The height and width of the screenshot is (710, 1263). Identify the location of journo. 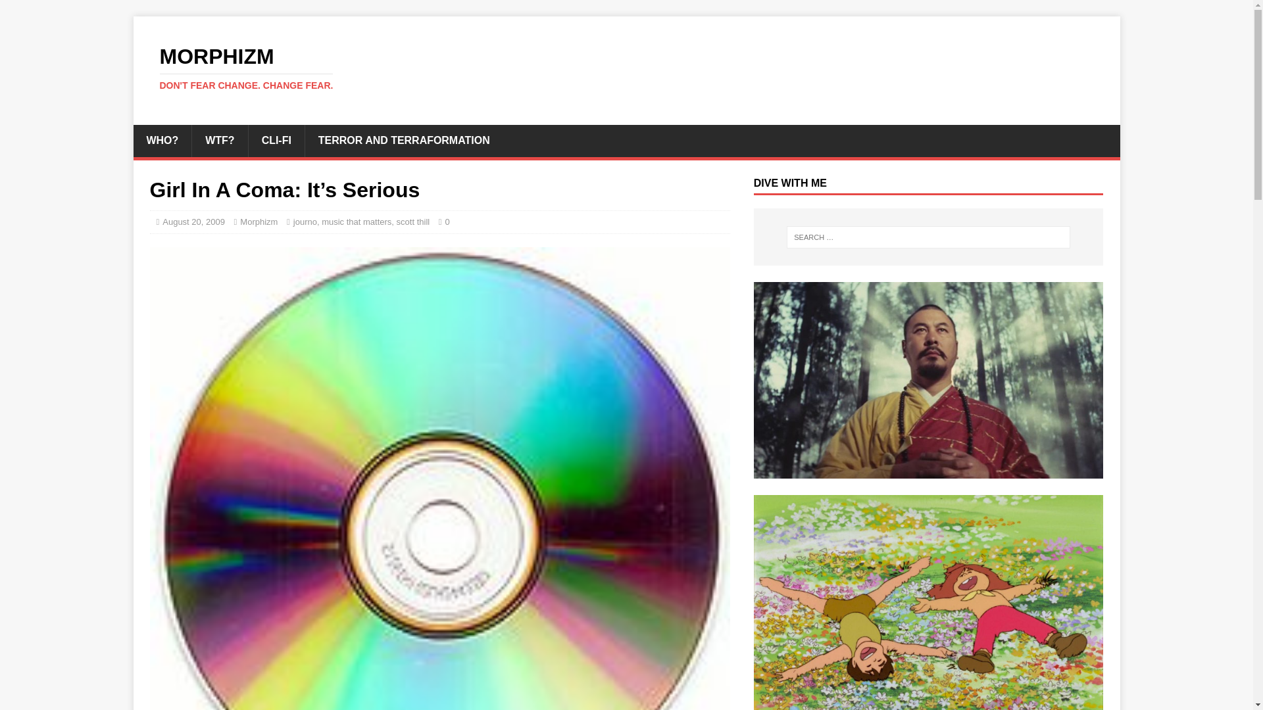
(305, 222).